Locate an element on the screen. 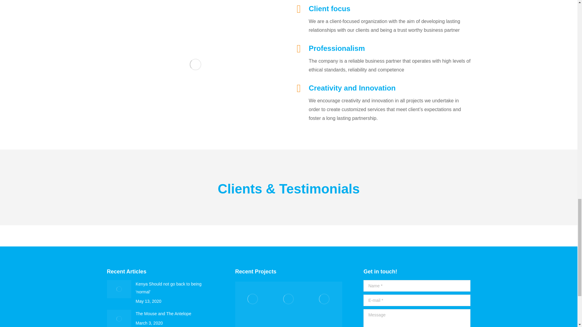 The image size is (582, 327). FiRe Award 2020 Ceremony is located at coordinates (324, 299).